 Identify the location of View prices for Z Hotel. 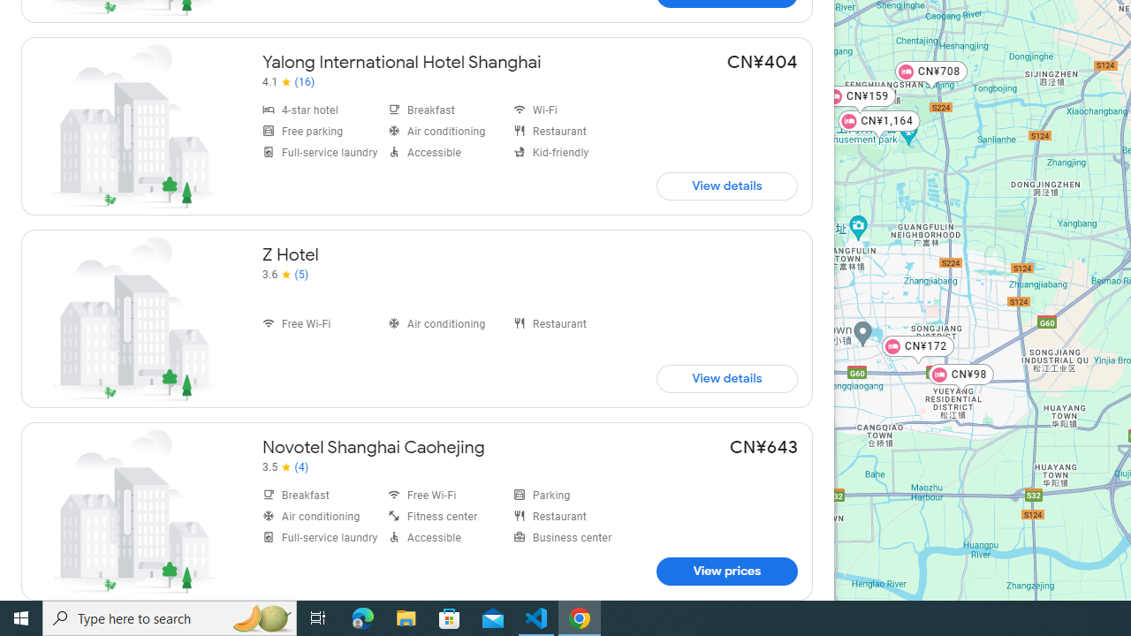
(726, 378).